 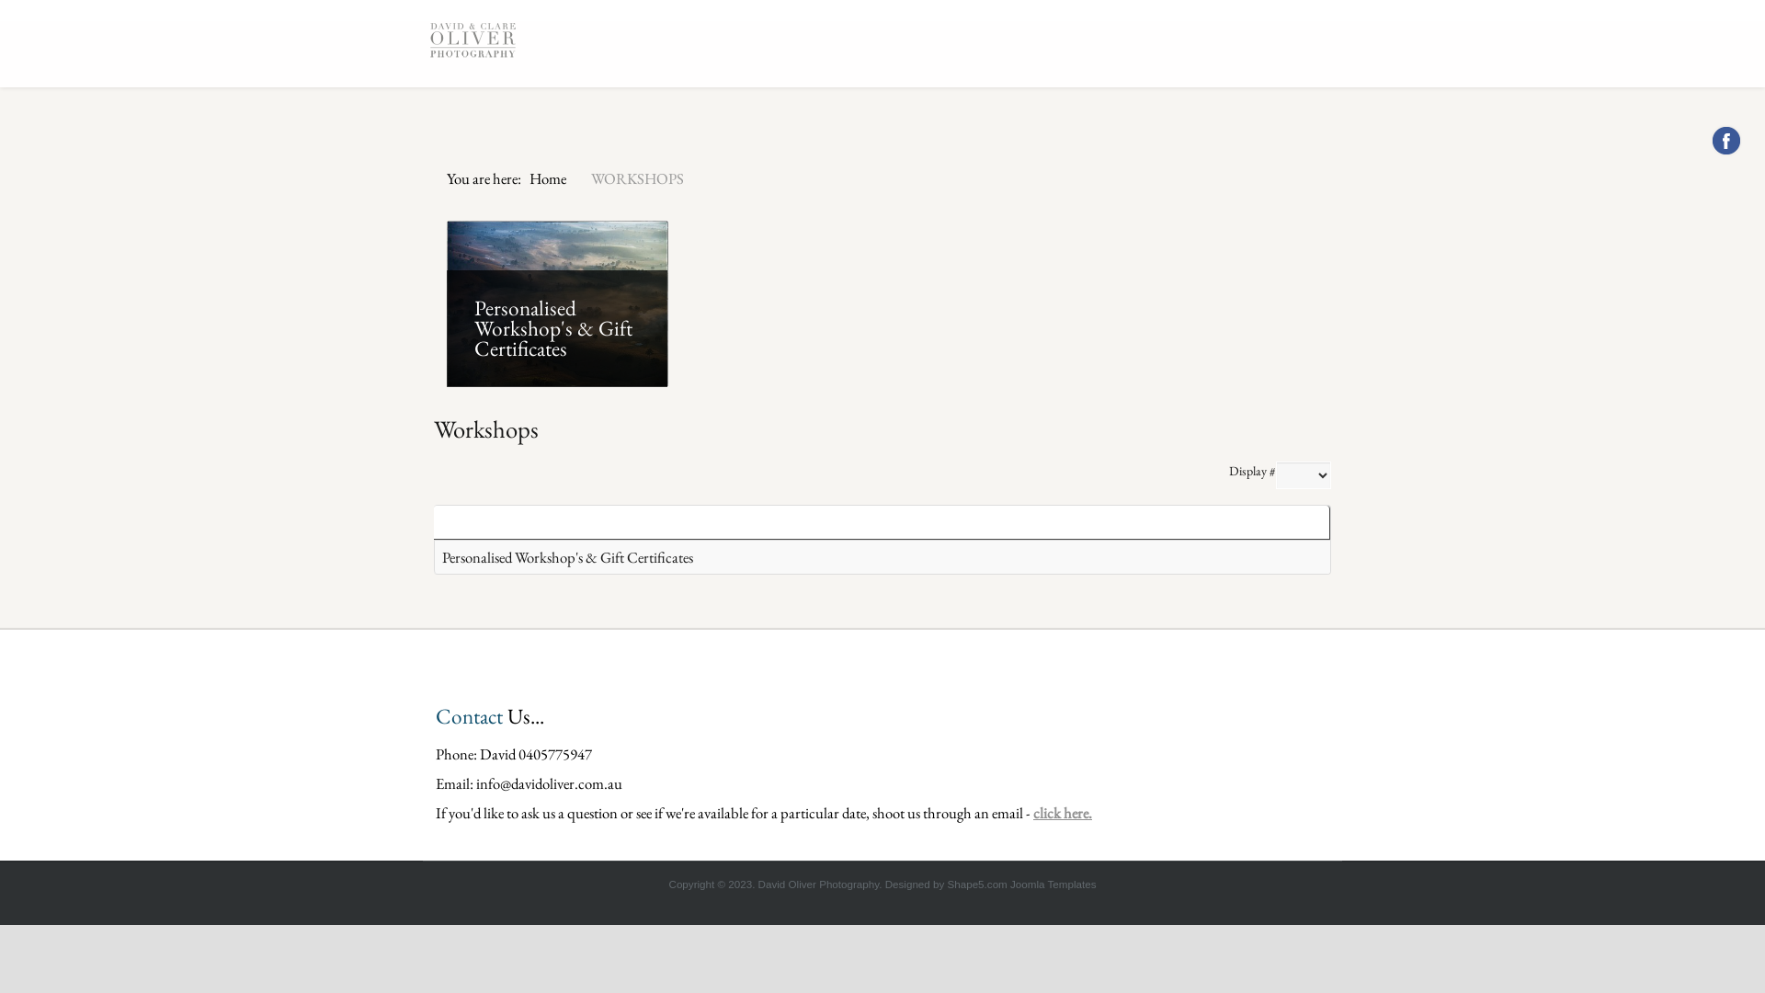 I want to click on Personalised Workshop's & Gift Certificates, so click(x=557, y=303).